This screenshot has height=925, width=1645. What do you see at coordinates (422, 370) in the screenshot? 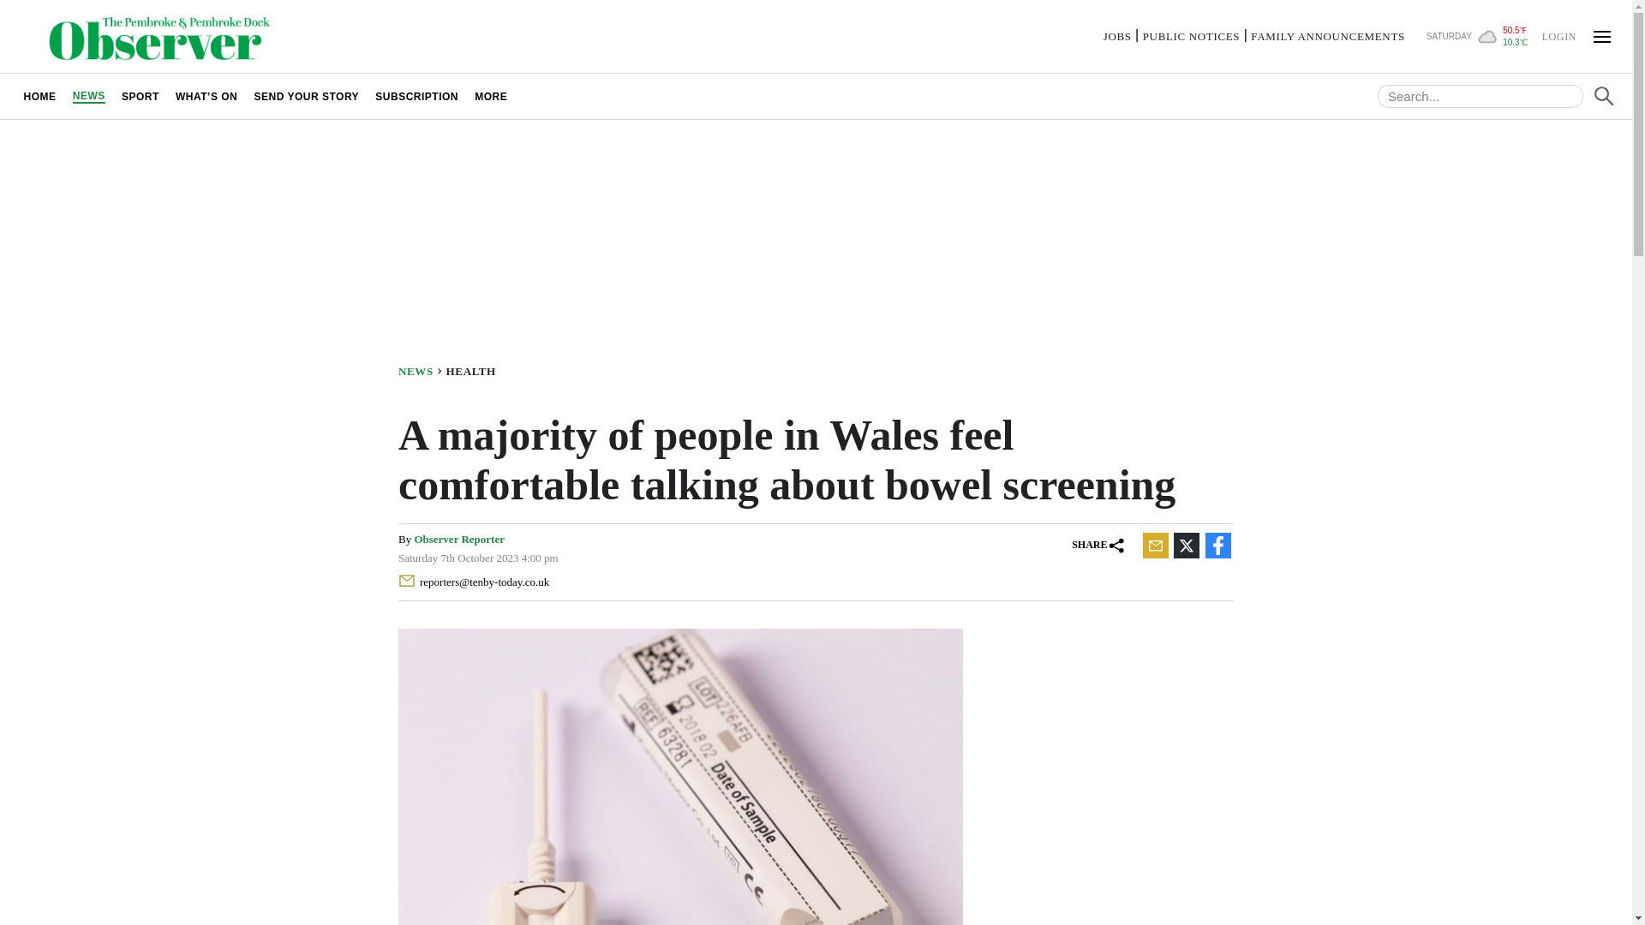
I see `NEWS` at bounding box center [422, 370].